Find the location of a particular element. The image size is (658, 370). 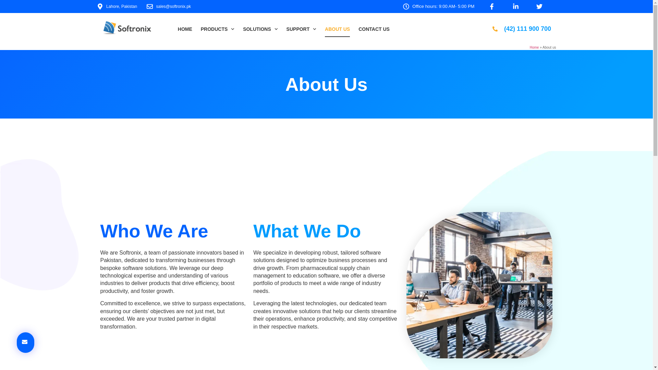

PRODUCTS is located at coordinates (217, 29).